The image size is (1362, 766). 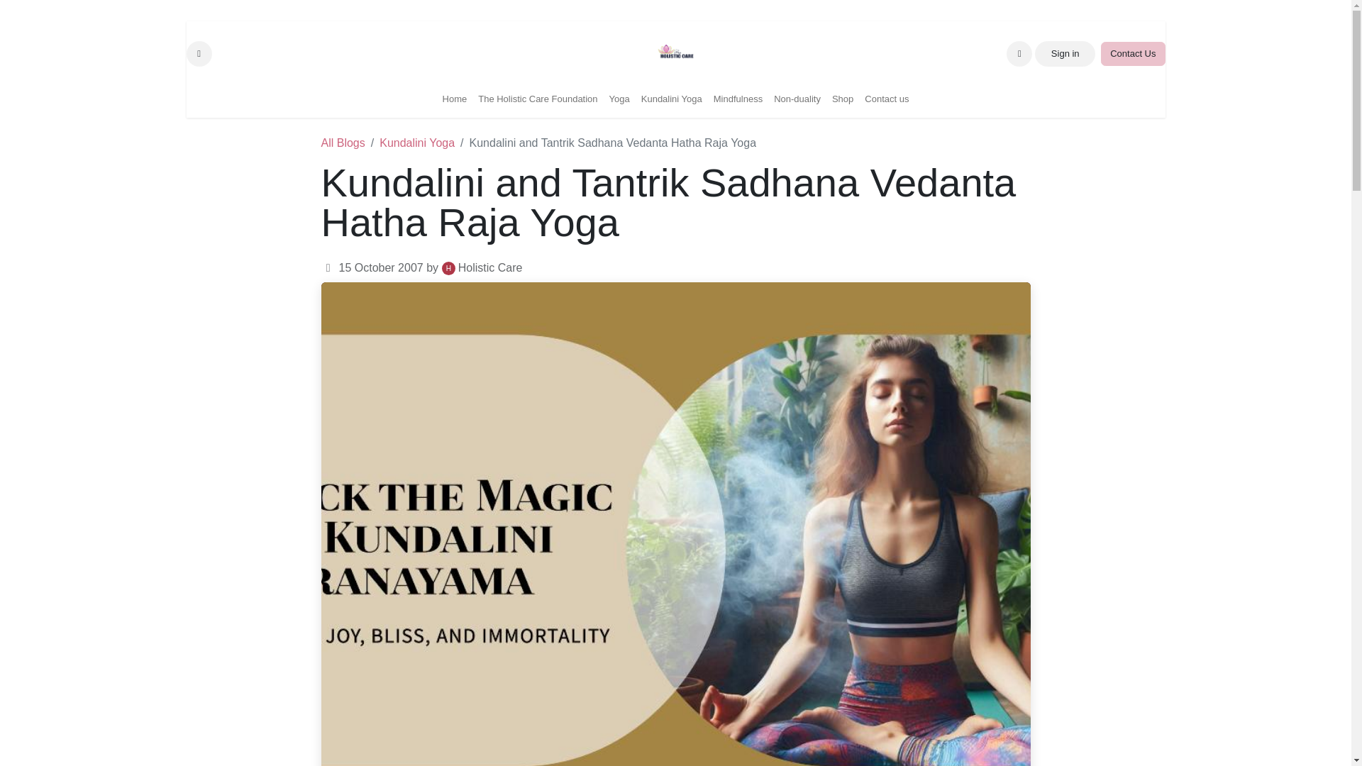 What do you see at coordinates (1132, 54) in the screenshot?
I see `Contact Us` at bounding box center [1132, 54].